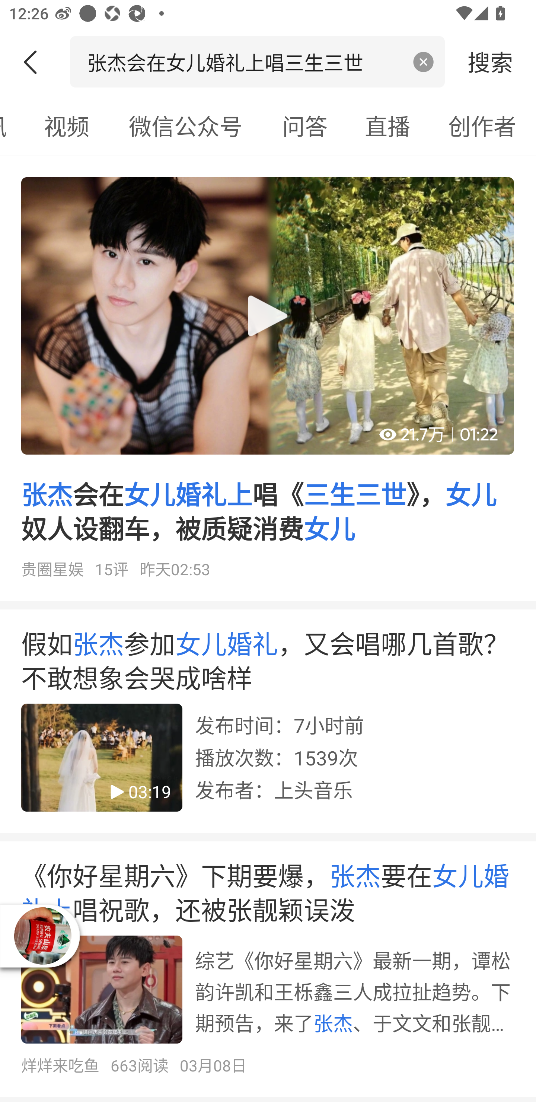  What do you see at coordinates (66, 126) in the screenshot?
I see `视频，可选中` at bounding box center [66, 126].